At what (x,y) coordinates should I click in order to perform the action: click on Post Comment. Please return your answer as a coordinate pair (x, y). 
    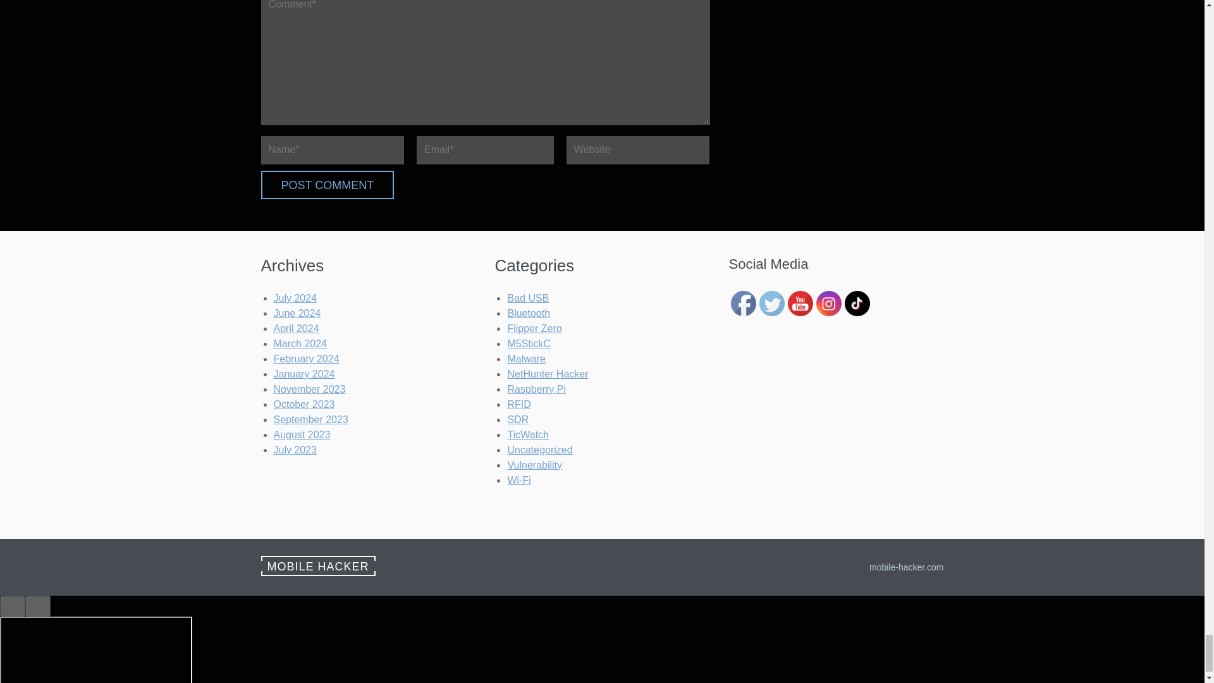
    Looking at the image, I should click on (327, 185).